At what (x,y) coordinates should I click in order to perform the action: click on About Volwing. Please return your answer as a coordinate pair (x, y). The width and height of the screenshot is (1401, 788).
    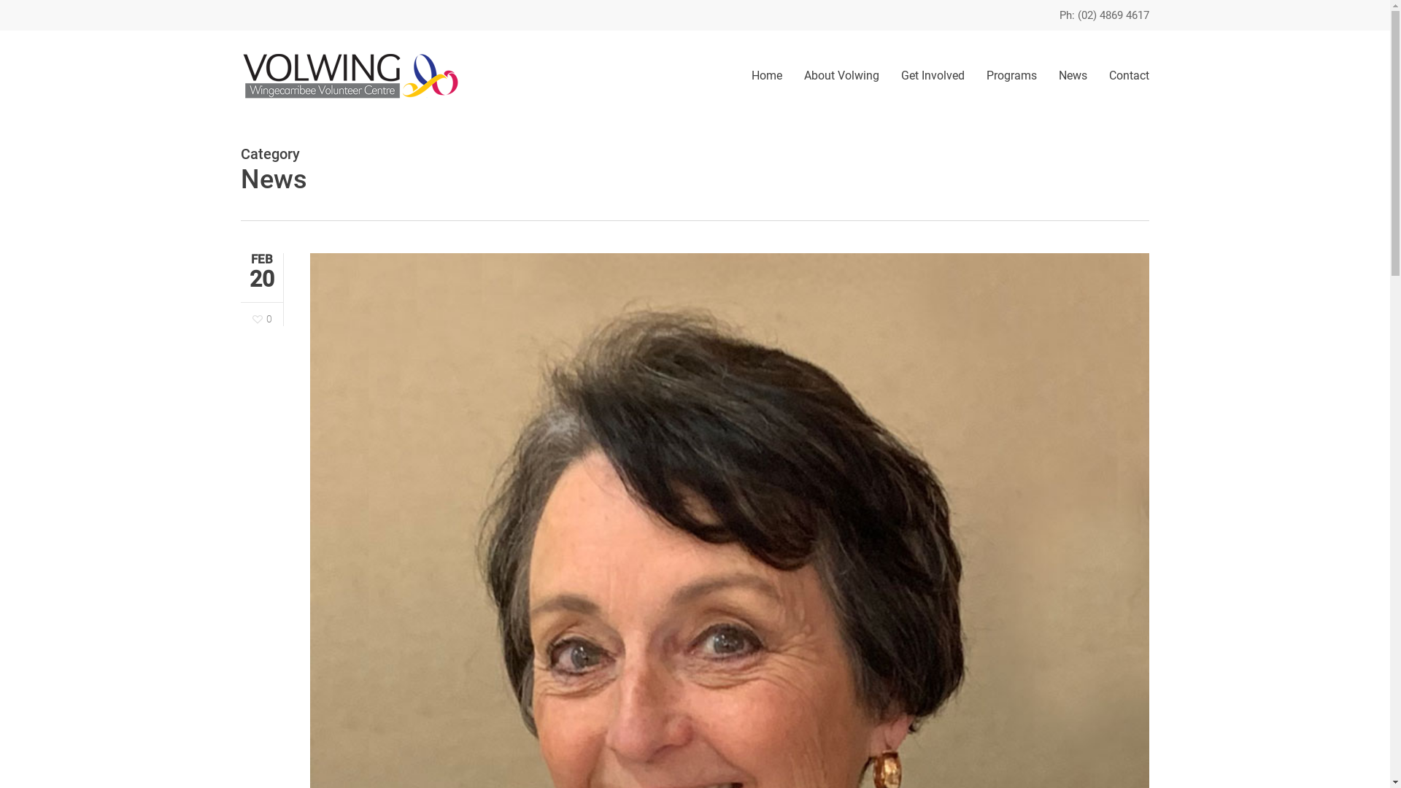
    Looking at the image, I should click on (842, 76).